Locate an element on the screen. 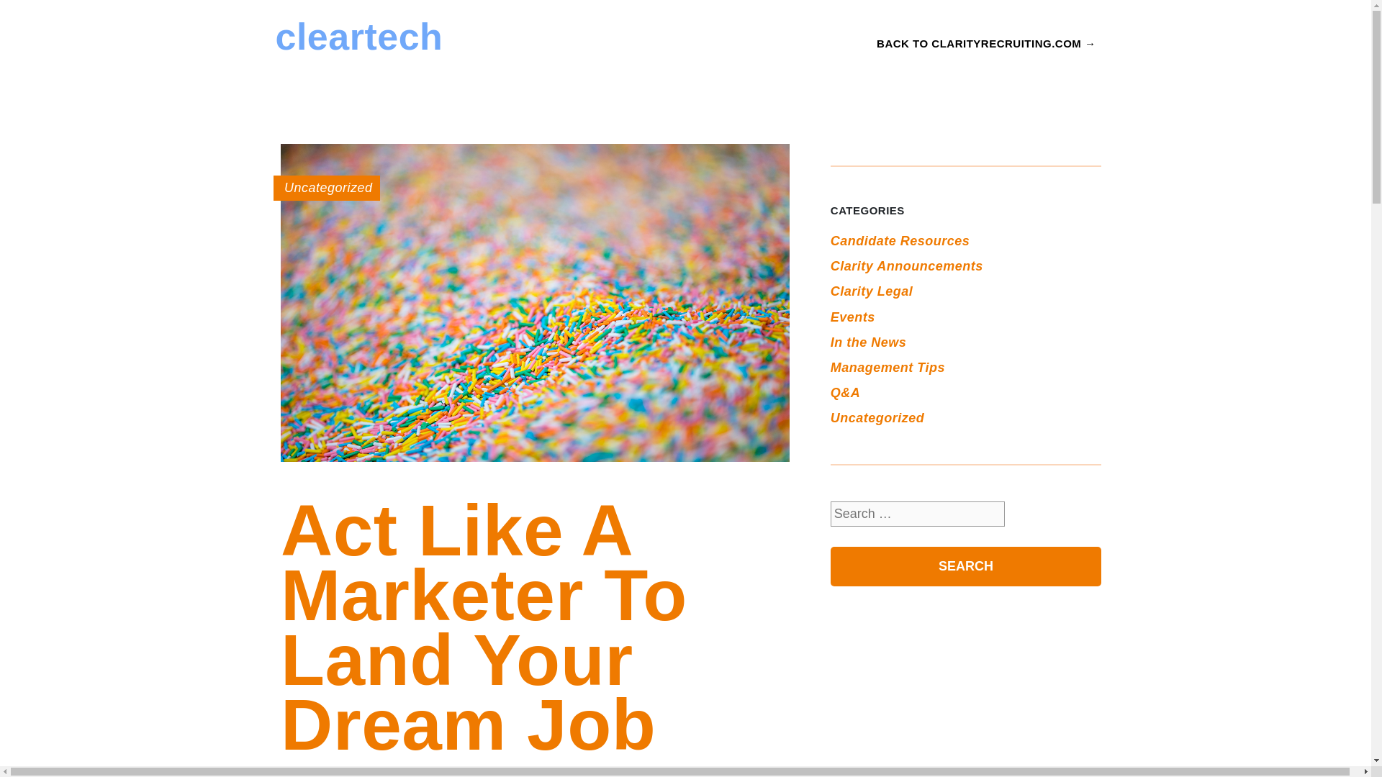 The width and height of the screenshot is (1382, 777). October 16, 2016 is located at coordinates (452, 773).